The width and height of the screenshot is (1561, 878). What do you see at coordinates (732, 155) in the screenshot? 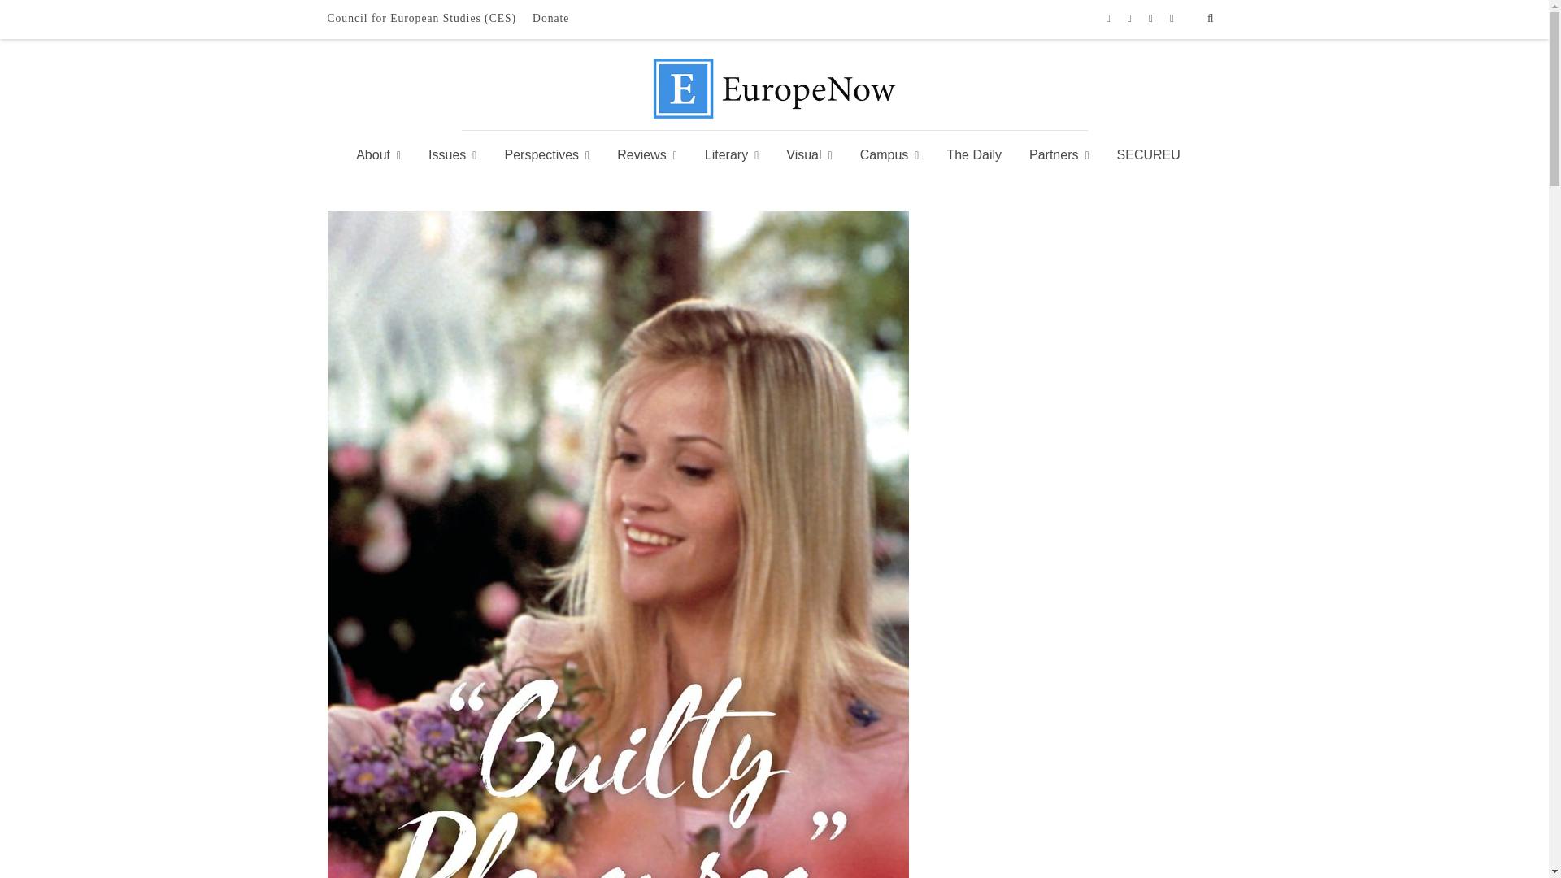
I see `Literary` at bounding box center [732, 155].